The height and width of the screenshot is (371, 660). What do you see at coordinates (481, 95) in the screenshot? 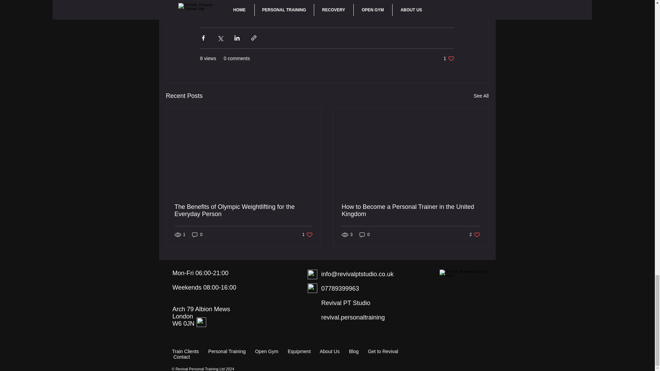
I see `See All` at bounding box center [481, 95].